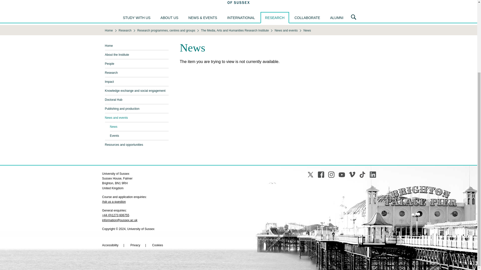 This screenshot has height=270, width=481. I want to click on Instagram, so click(331, 174).